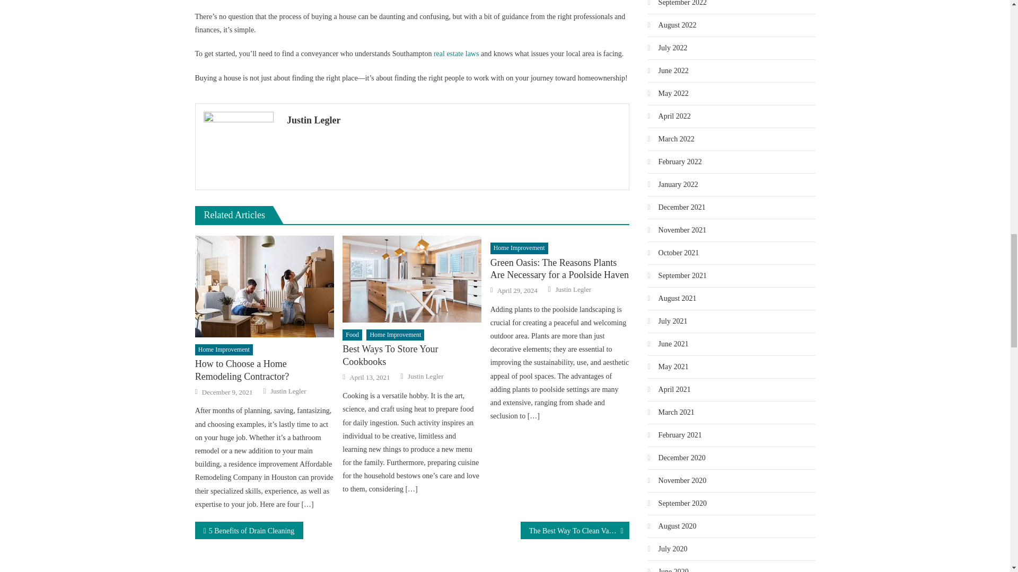 Image resolution: width=1018 pixels, height=572 pixels. I want to click on Food, so click(352, 335).